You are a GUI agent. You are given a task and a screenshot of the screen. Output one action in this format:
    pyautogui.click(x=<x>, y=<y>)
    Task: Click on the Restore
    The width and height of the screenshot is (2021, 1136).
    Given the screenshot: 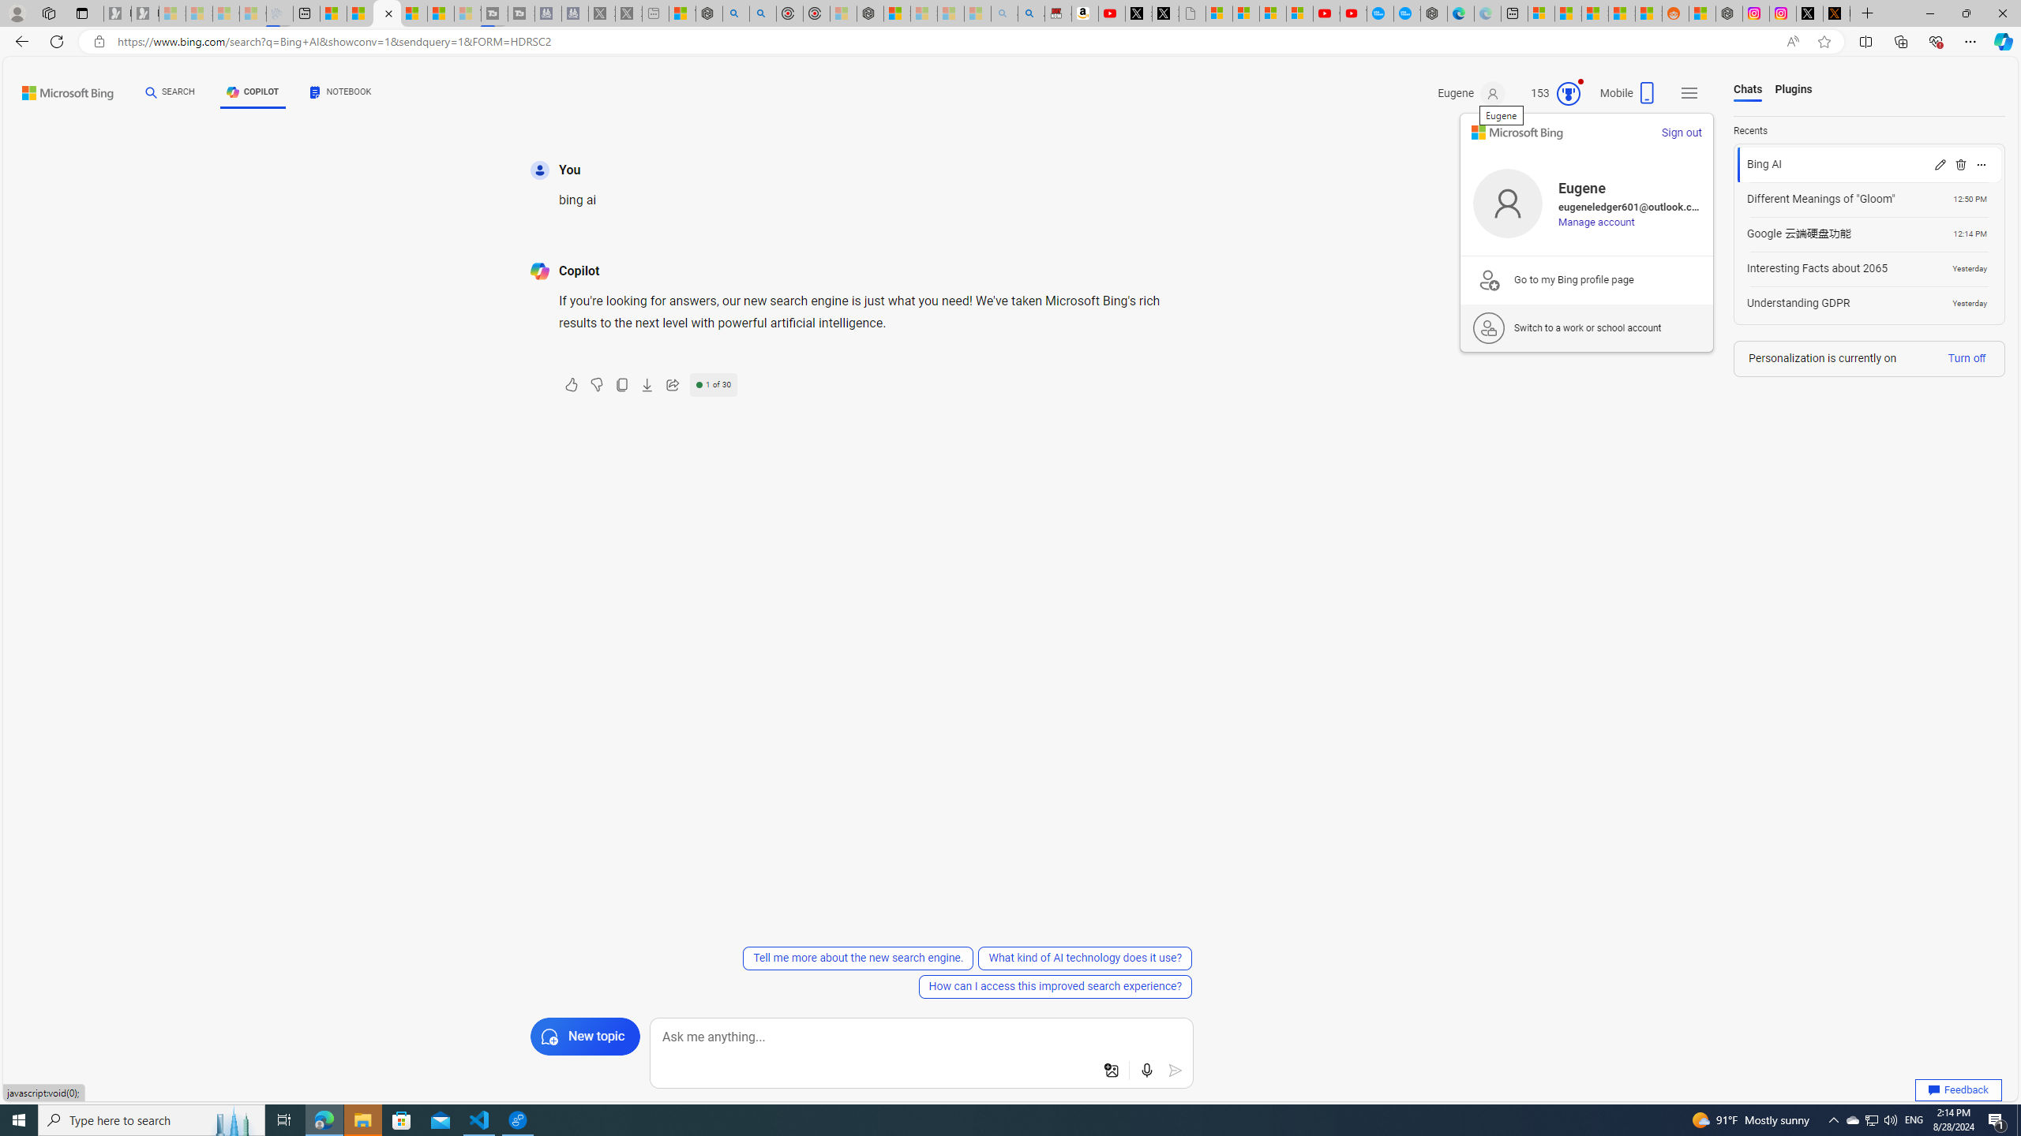 What is the action you would take?
    pyautogui.click(x=1966, y=13)
    